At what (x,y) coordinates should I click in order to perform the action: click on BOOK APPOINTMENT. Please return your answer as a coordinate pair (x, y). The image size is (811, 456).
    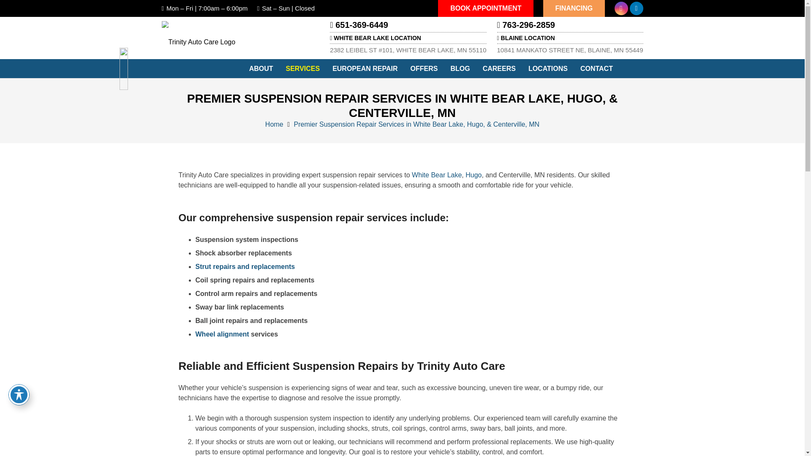
    Looking at the image, I should click on (486, 8).